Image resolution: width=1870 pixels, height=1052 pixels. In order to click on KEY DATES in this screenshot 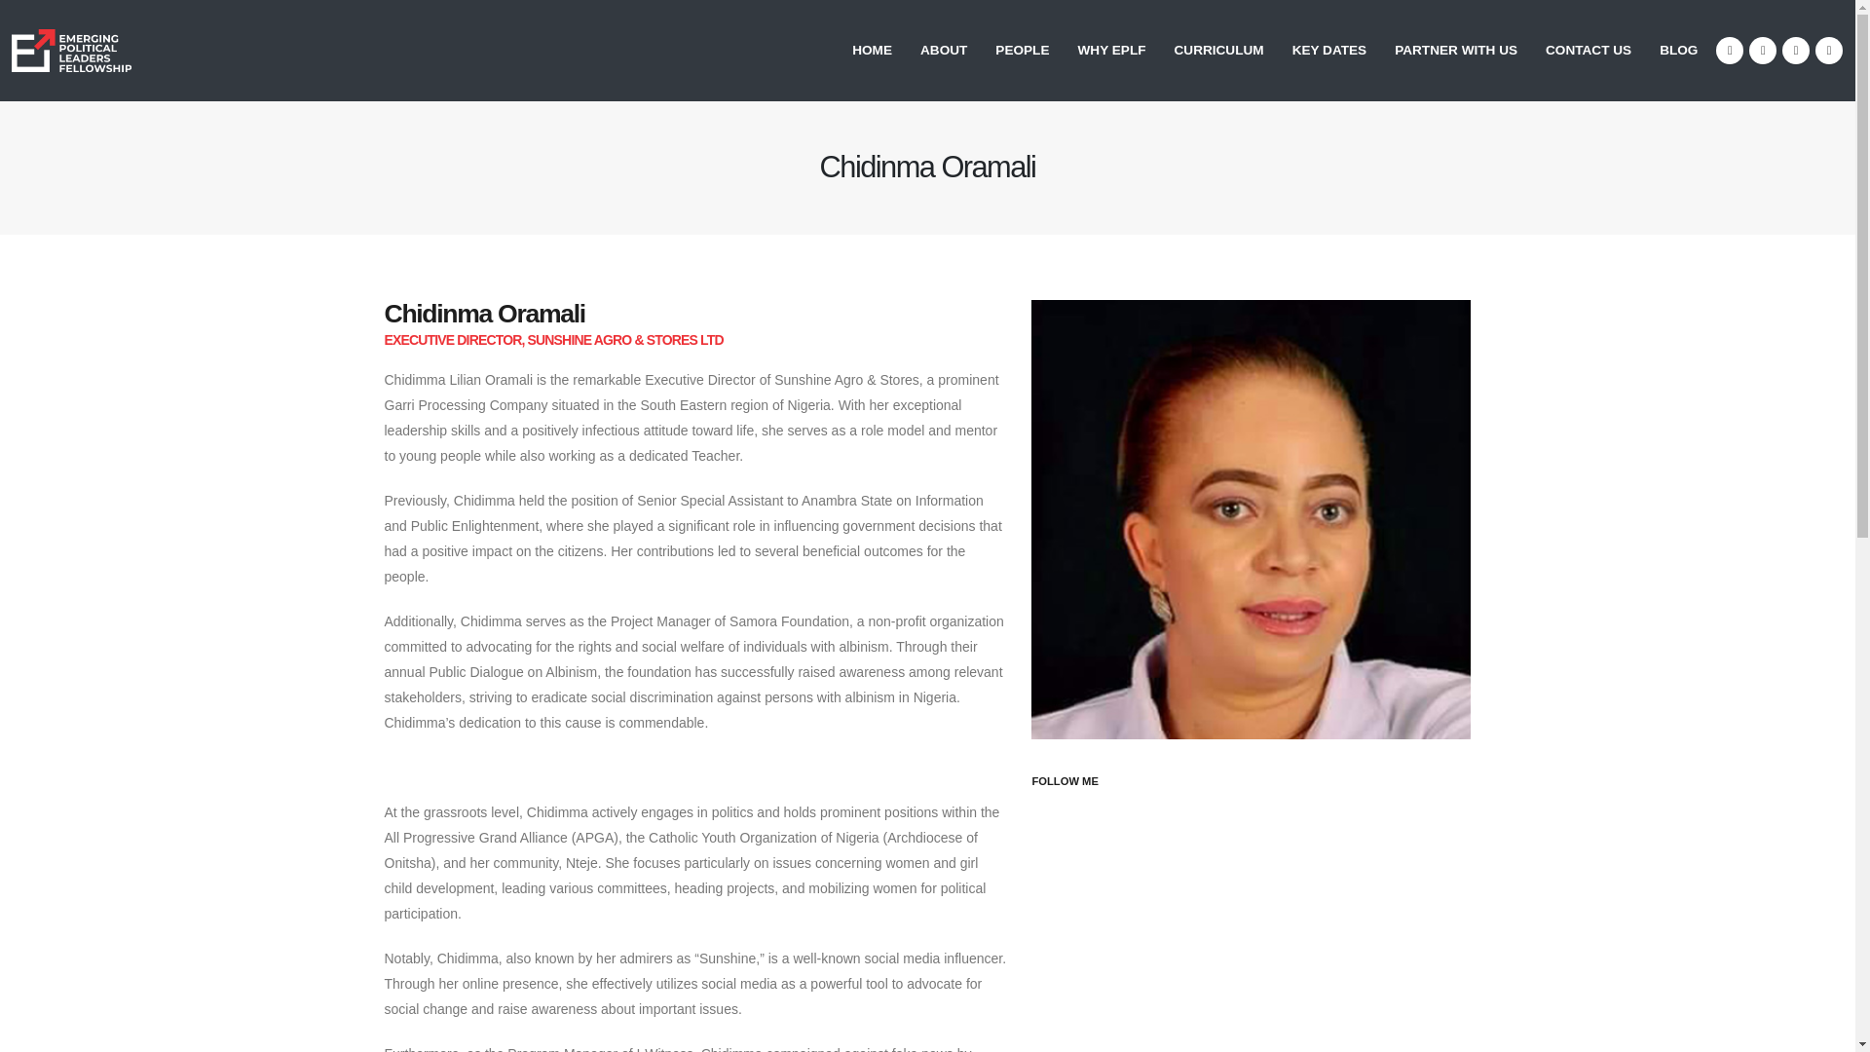, I will do `click(1330, 51)`.